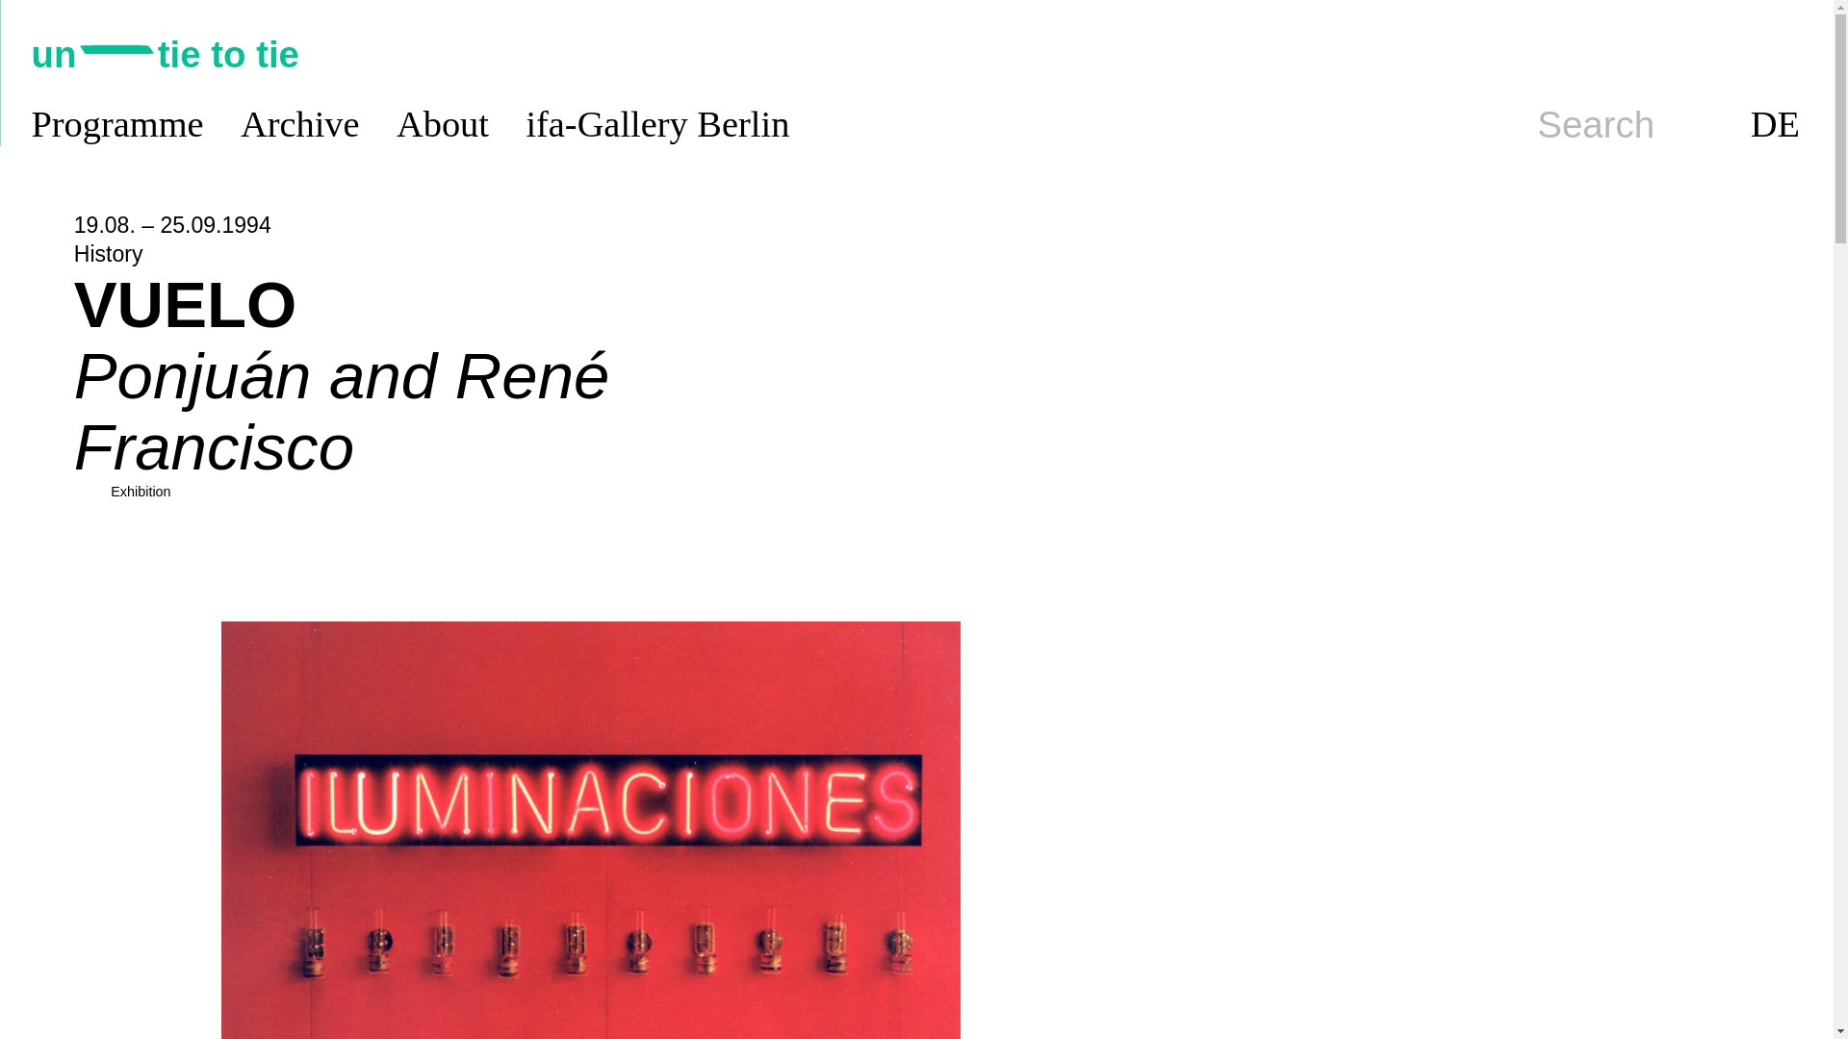  What do you see at coordinates (141, 492) in the screenshot?
I see `Exhibition` at bounding box center [141, 492].